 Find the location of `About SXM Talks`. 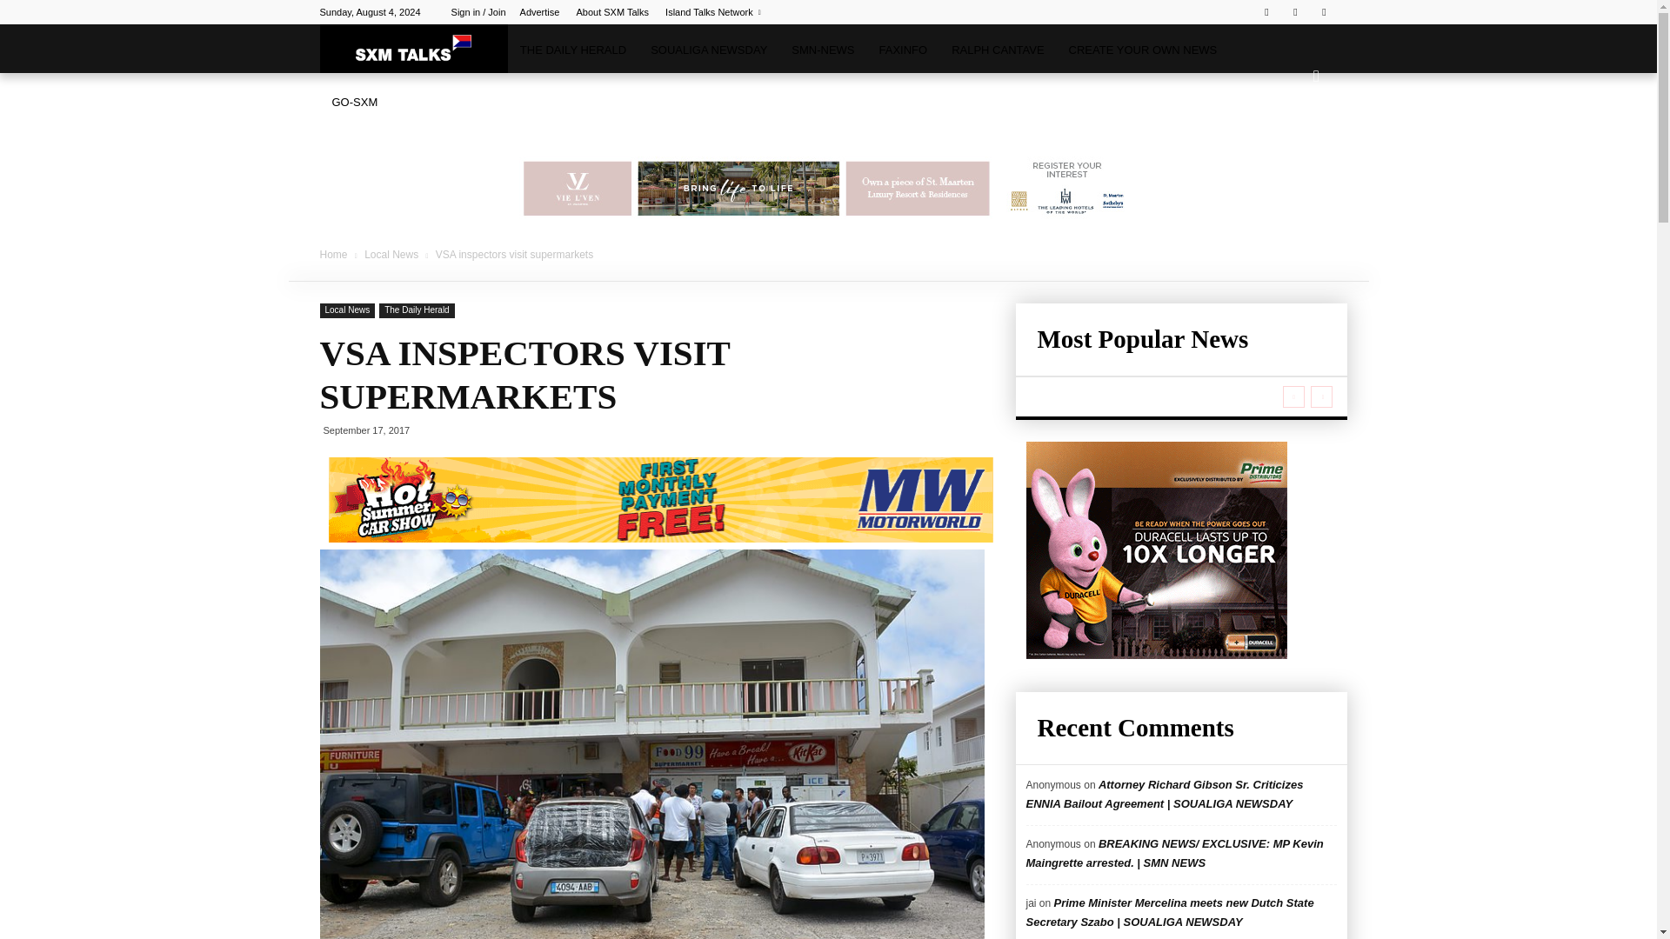

About SXM Talks is located at coordinates (612, 12).